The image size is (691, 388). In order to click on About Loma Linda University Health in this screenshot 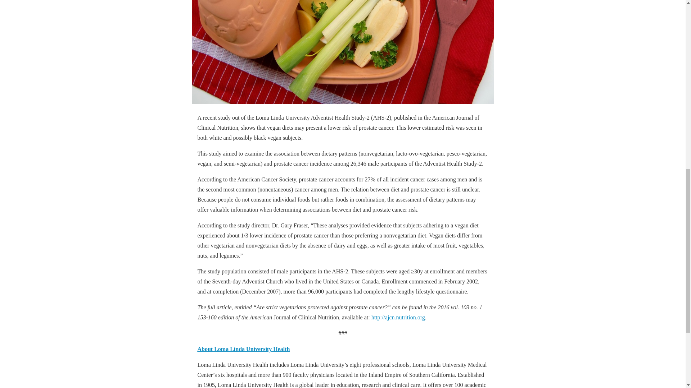, I will do `click(243, 349)`.